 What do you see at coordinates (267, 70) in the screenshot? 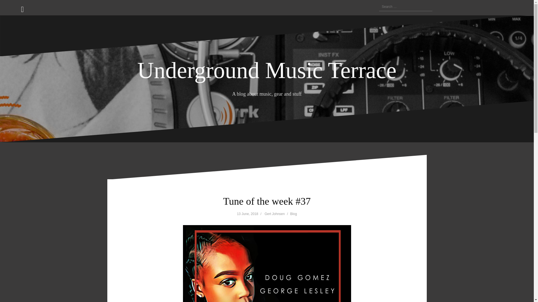
I see `Underground Music Terrace` at bounding box center [267, 70].